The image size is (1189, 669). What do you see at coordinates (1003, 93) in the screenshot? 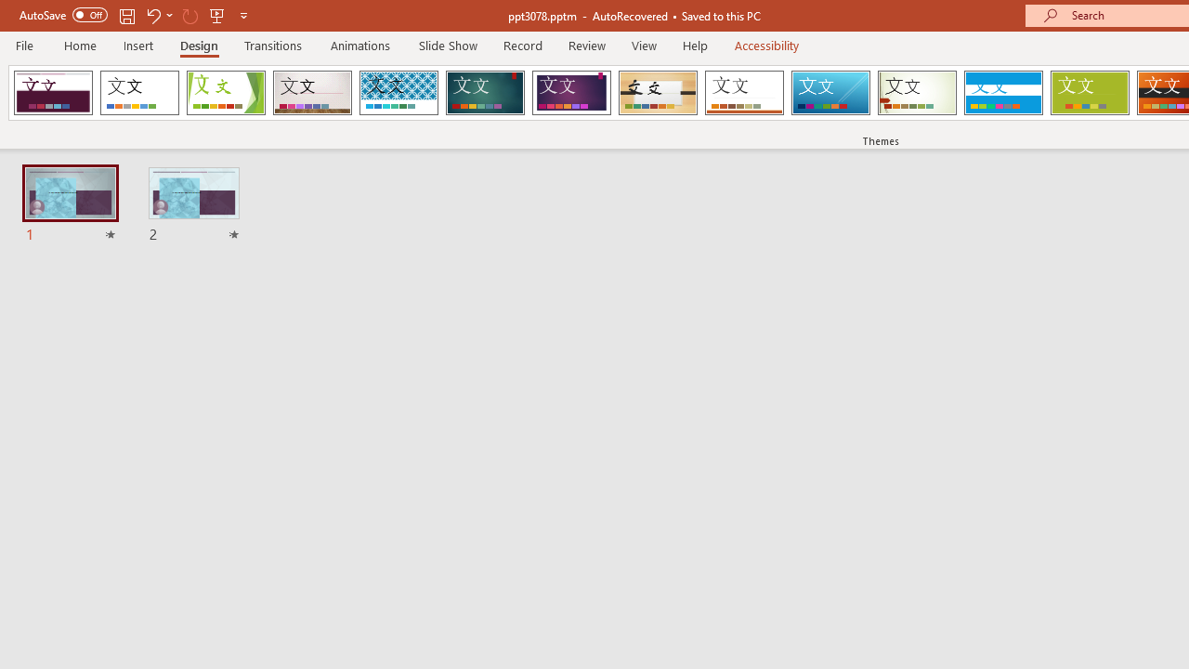
I see `Banded` at bounding box center [1003, 93].